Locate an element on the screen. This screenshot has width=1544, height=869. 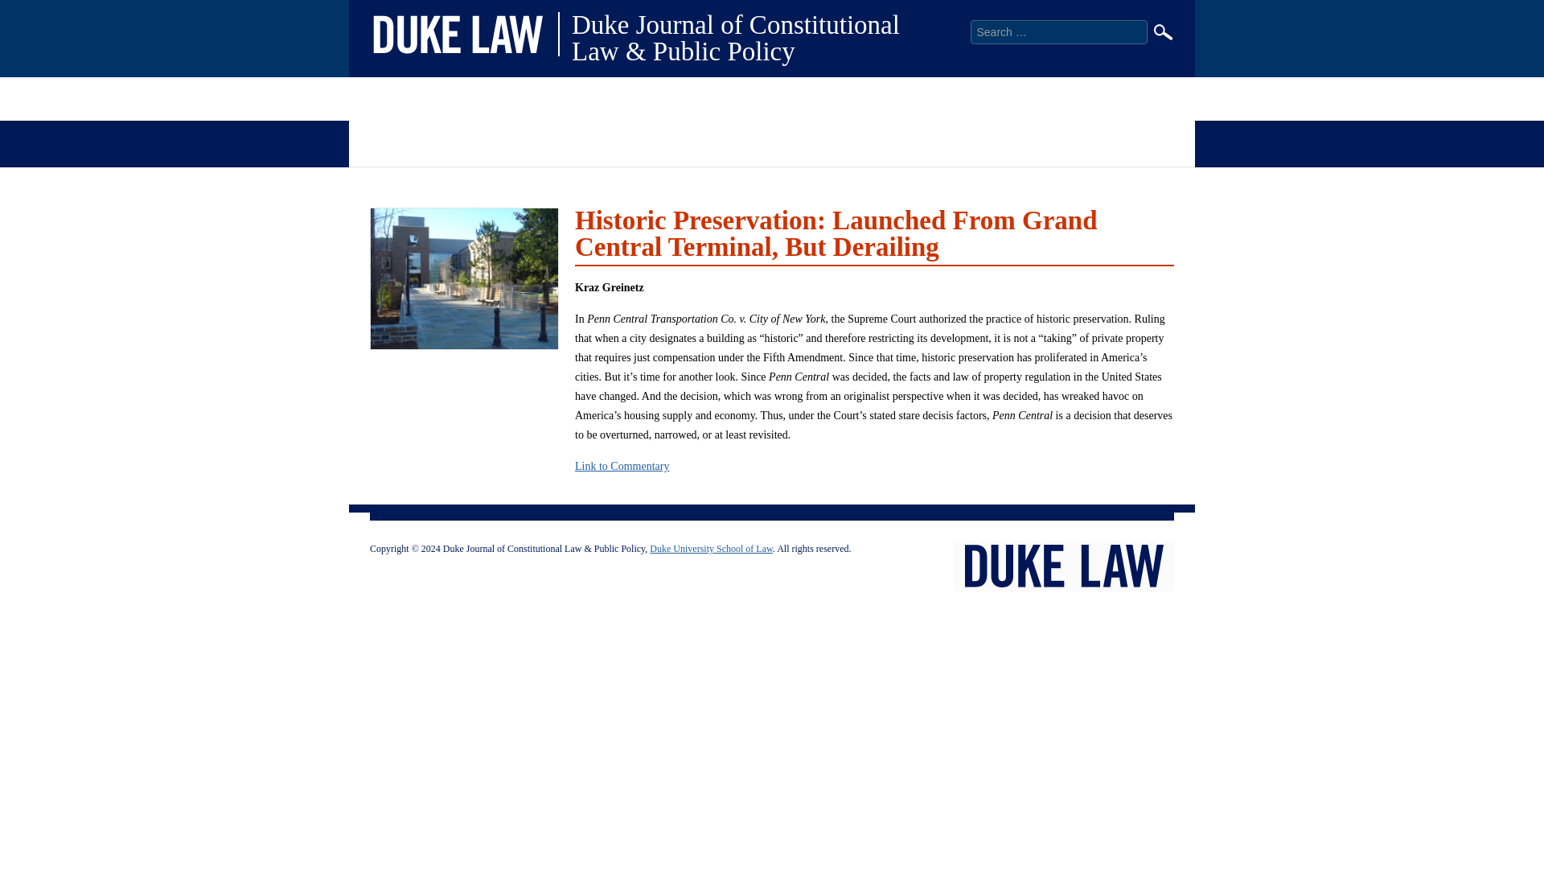
SIDEBAR is located at coordinates (877, 98).